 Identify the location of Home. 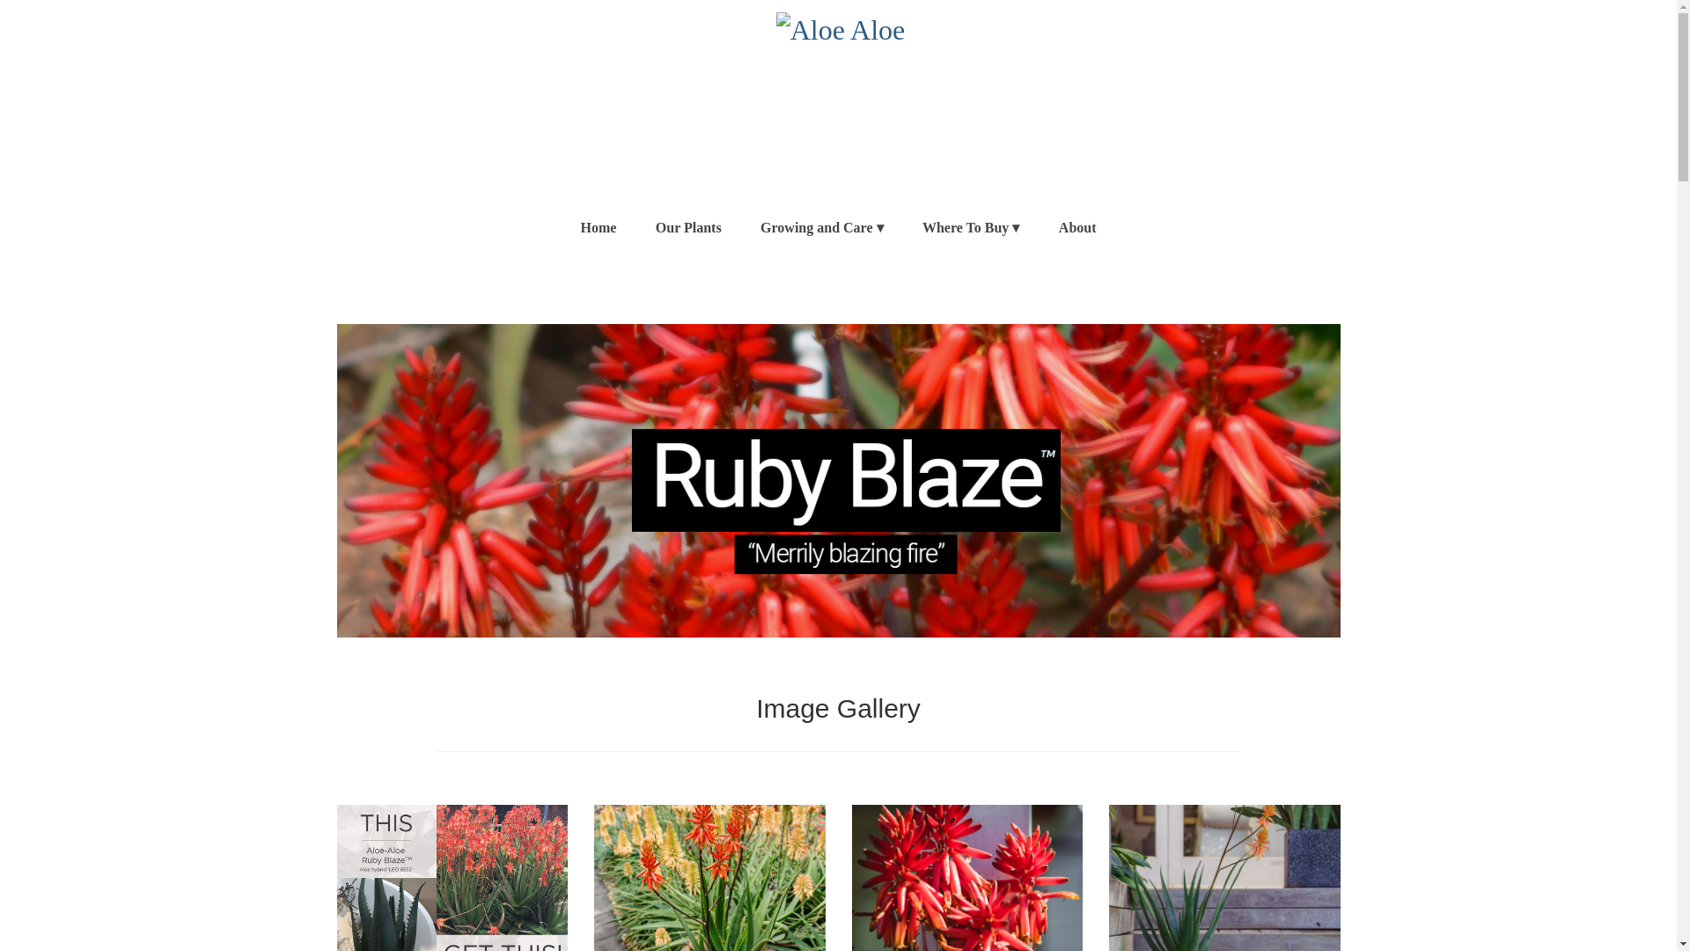
(599, 227).